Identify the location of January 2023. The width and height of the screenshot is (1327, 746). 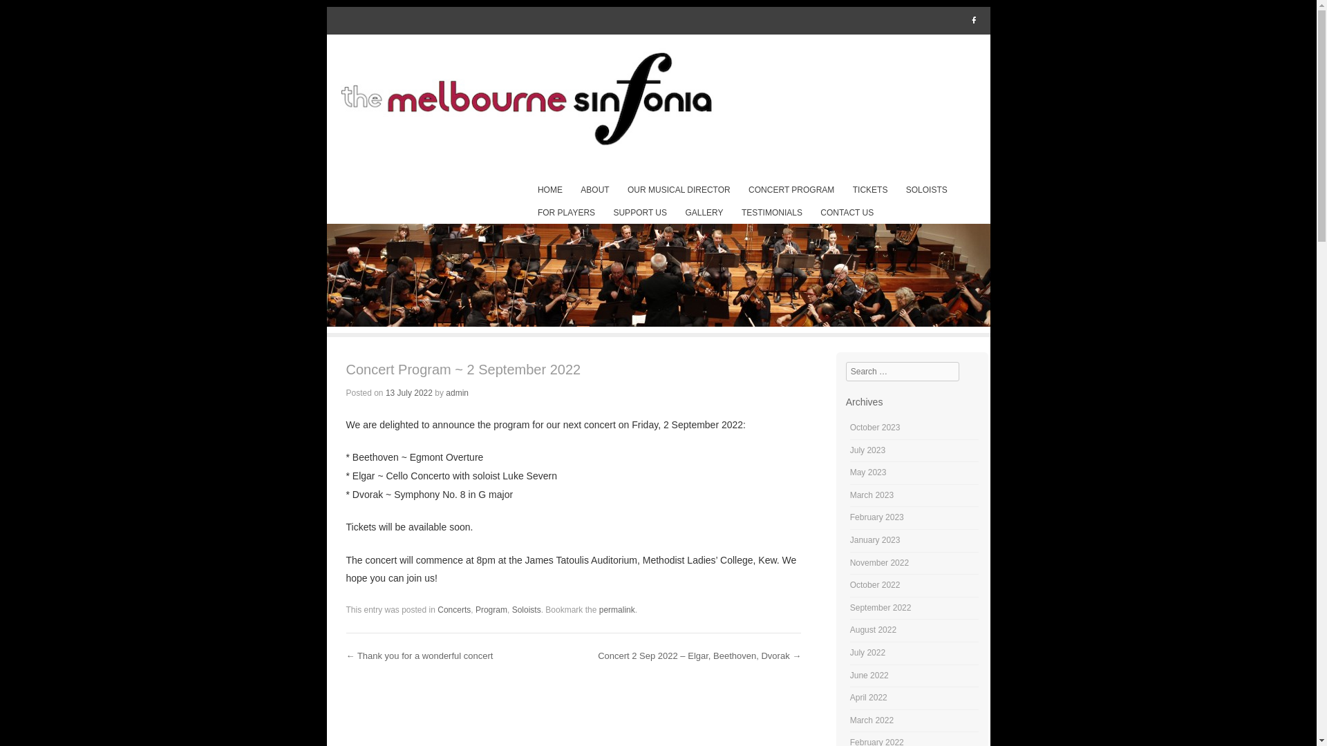
(875, 540).